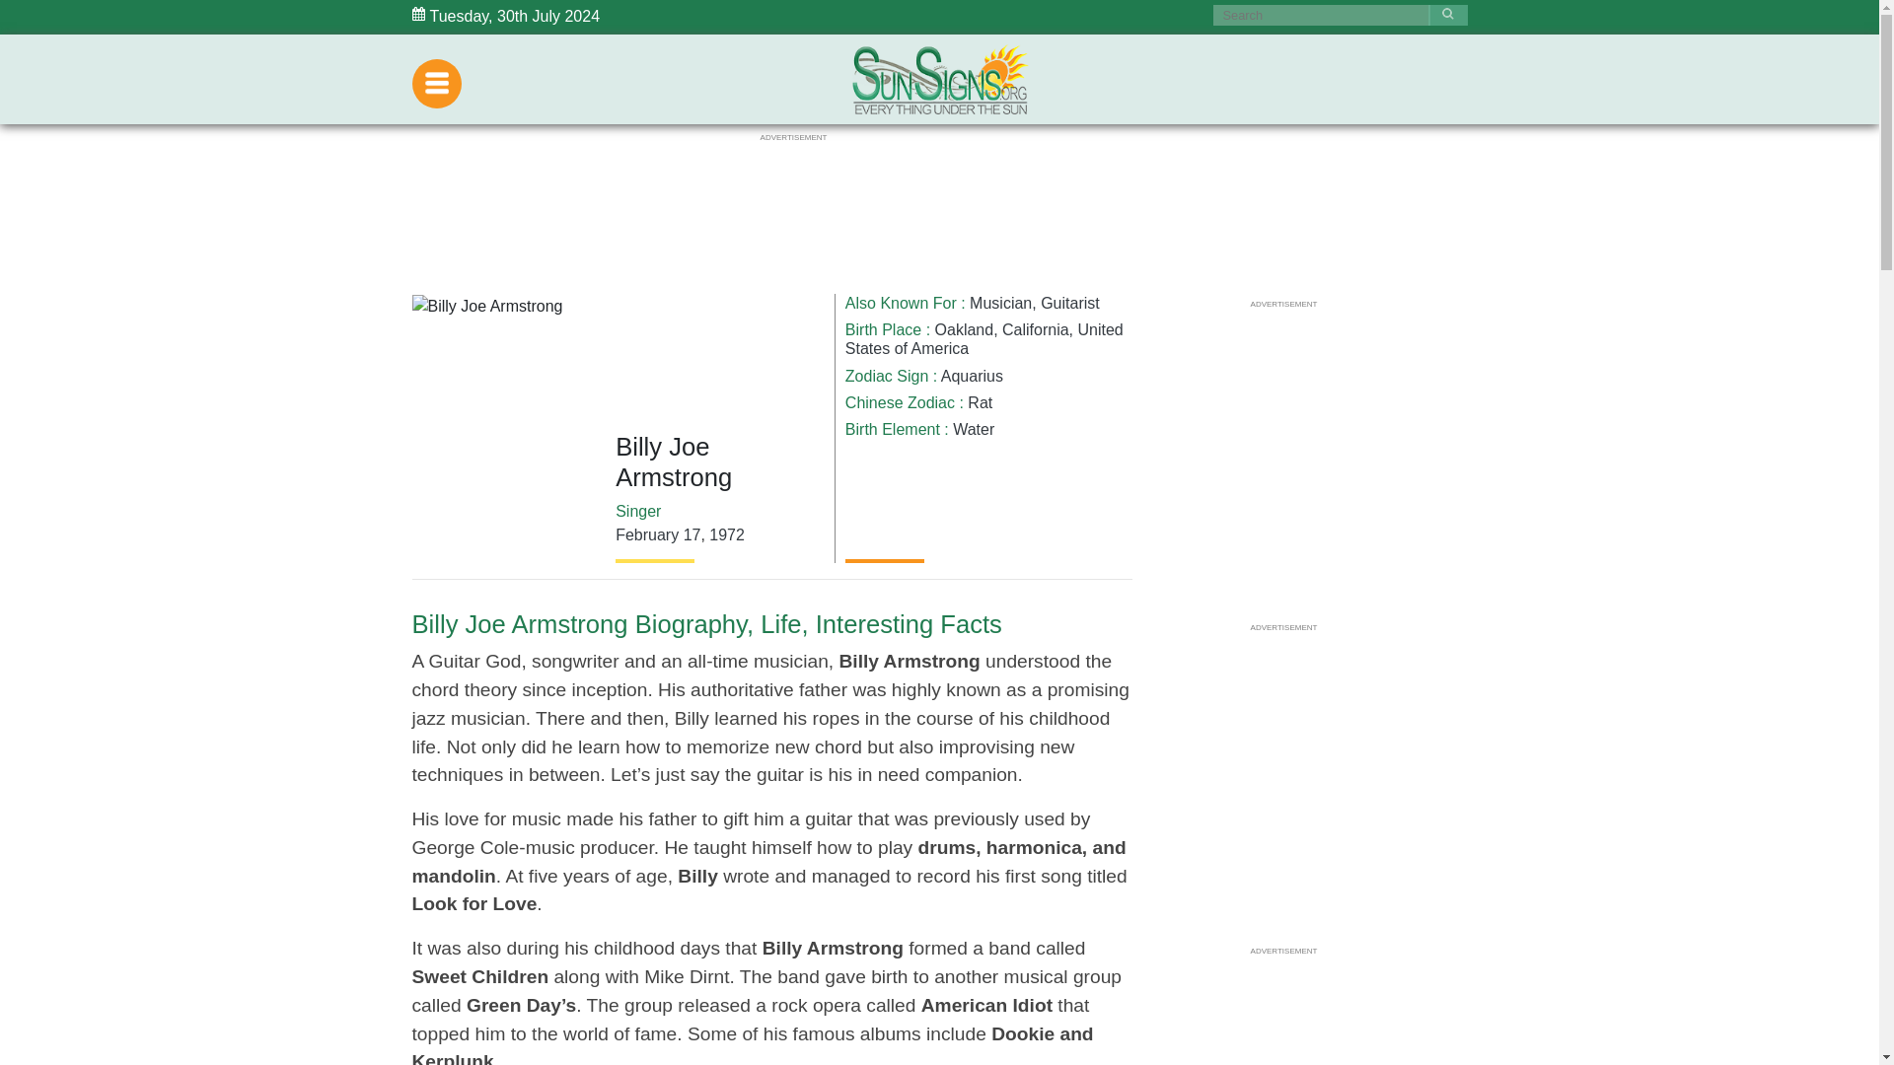 The height and width of the screenshot is (1065, 1894). Describe the element at coordinates (887, 375) in the screenshot. I see `Zodiac Sign` at that location.